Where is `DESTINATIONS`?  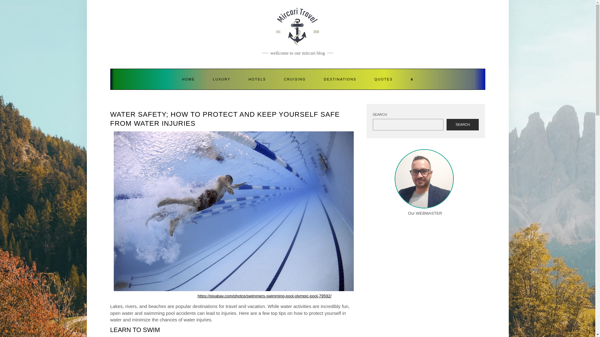 DESTINATIONS is located at coordinates (340, 79).